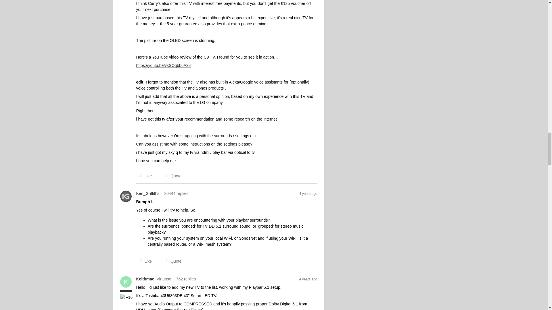 Image resolution: width=552 pixels, height=310 pixels. What do you see at coordinates (123, 297) in the screenshot?
I see `Mixing it up II` at bounding box center [123, 297].